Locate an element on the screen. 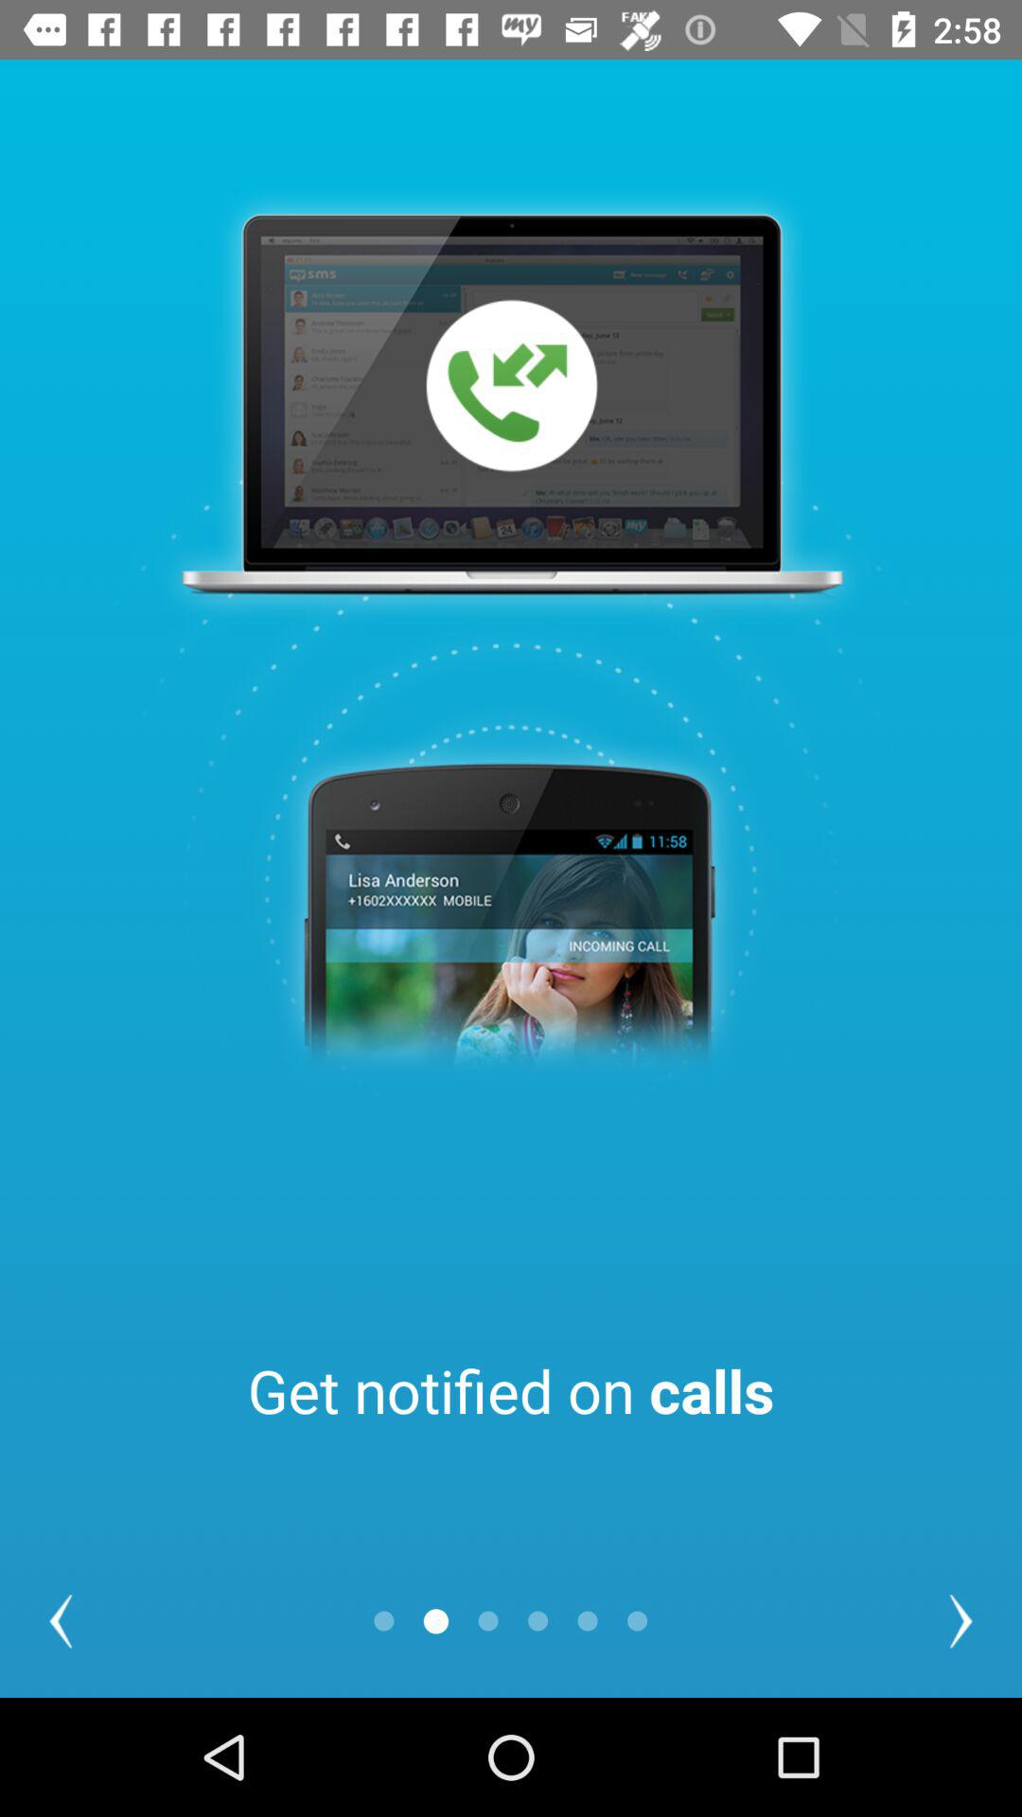 This screenshot has width=1022, height=1817. launch the item at the bottom right corner is located at coordinates (960, 1620).